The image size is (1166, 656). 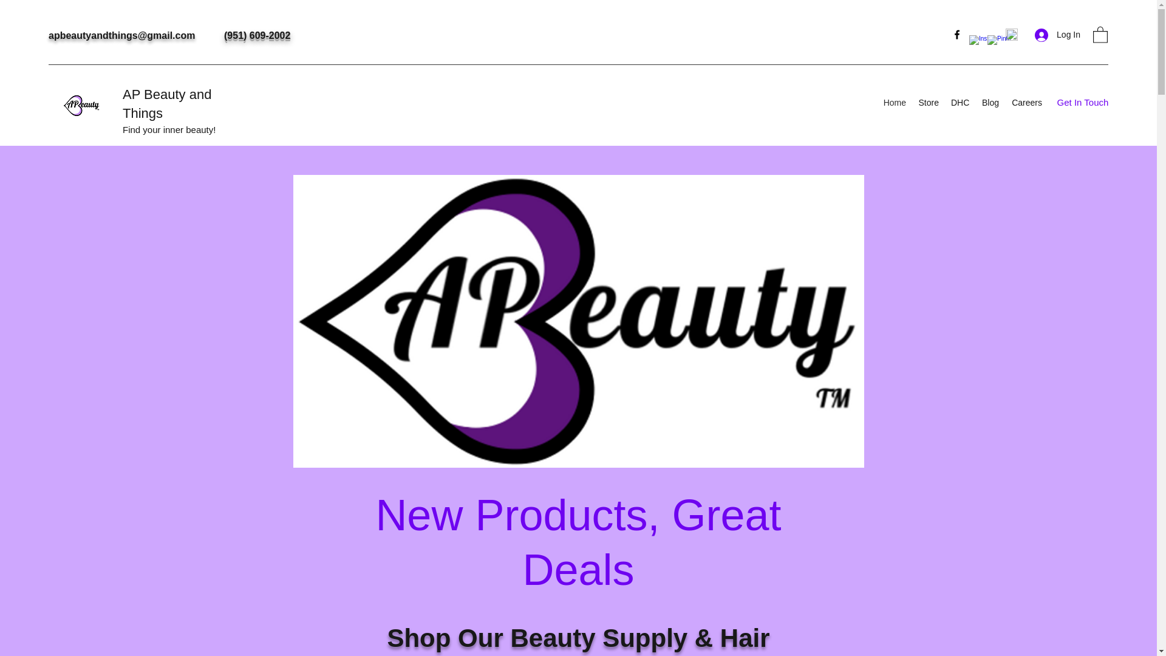 I want to click on Home, so click(x=894, y=102).